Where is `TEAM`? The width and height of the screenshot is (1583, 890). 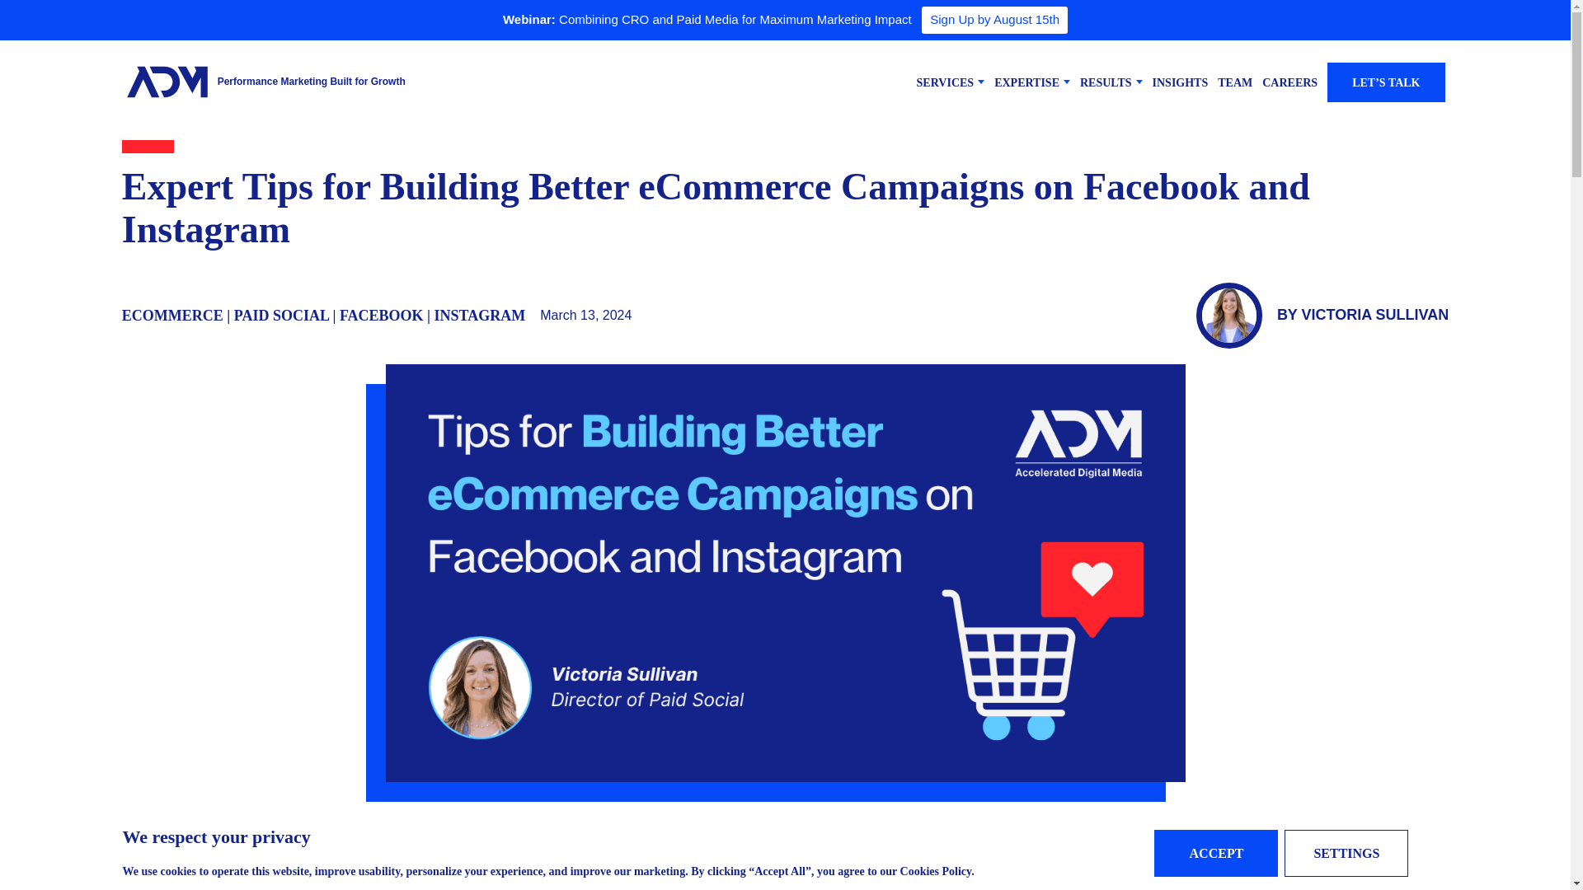 TEAM is located at coordinates (1234, 81).